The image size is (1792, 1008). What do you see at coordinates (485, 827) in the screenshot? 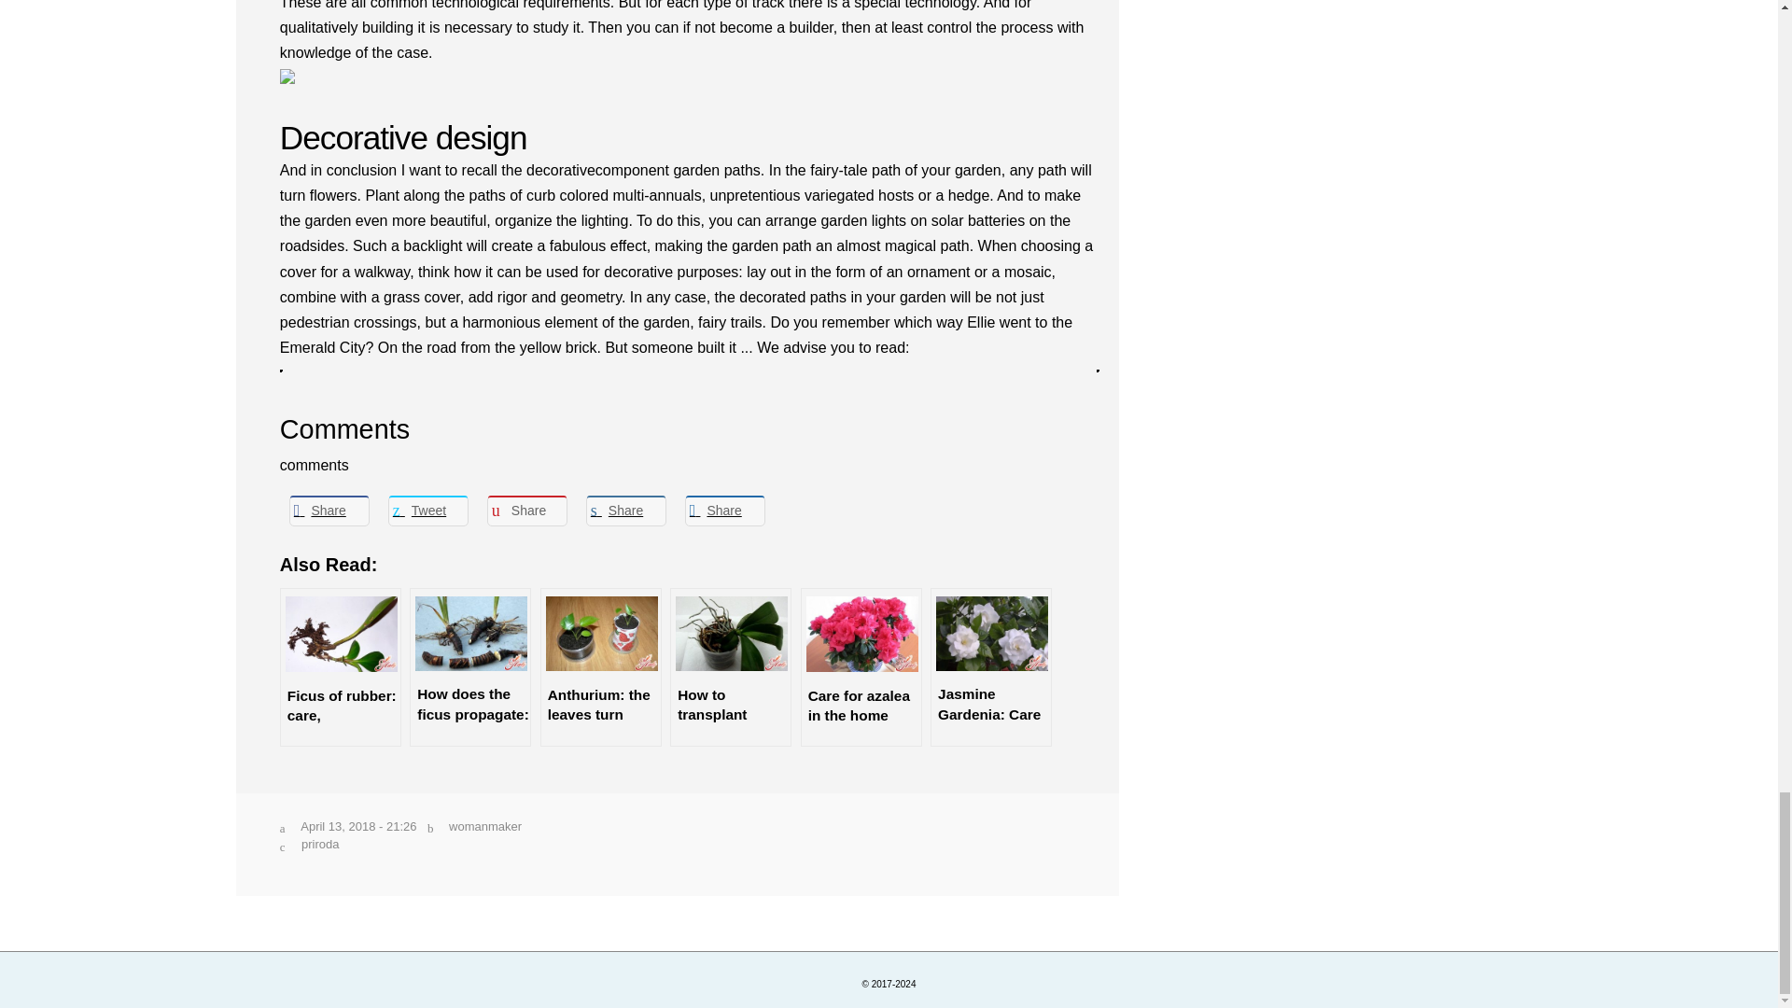
I see `Posts by womanmaker` at bounding box center [485, 827].